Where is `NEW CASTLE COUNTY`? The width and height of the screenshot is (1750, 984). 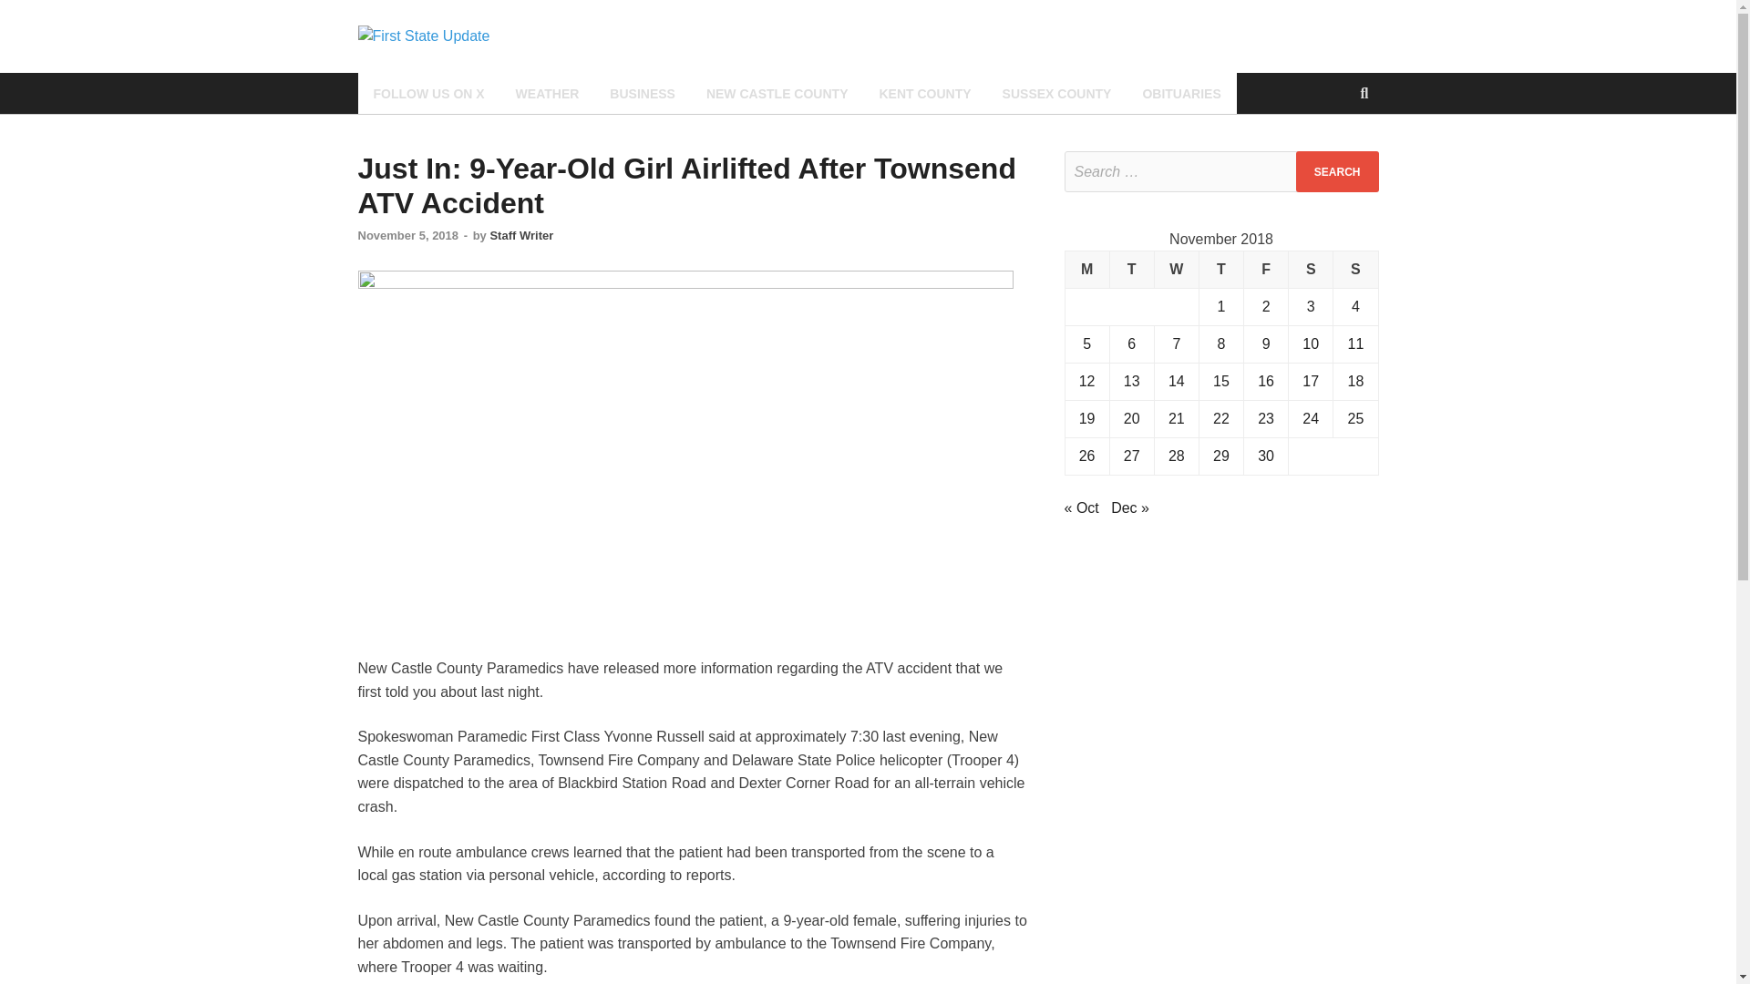
NEW CASTLE COUNTY is located at coordinates (777, 93).